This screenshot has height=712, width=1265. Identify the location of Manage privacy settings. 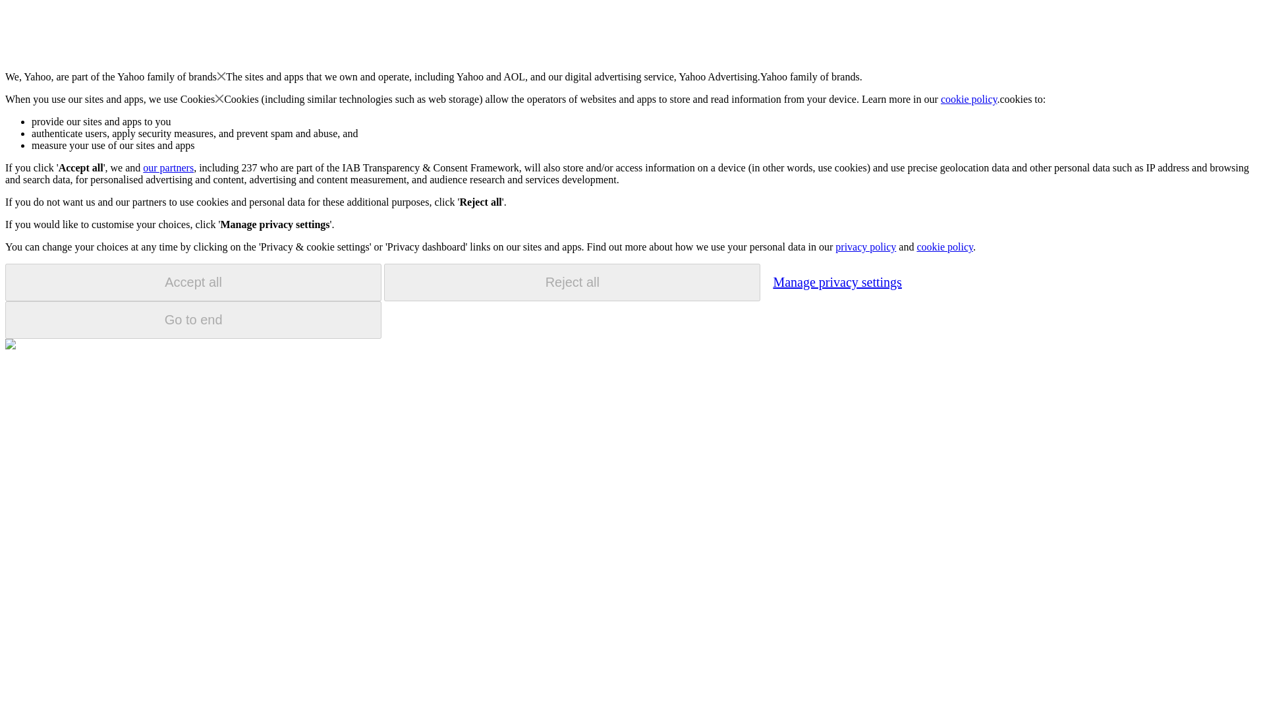
(837, 282).